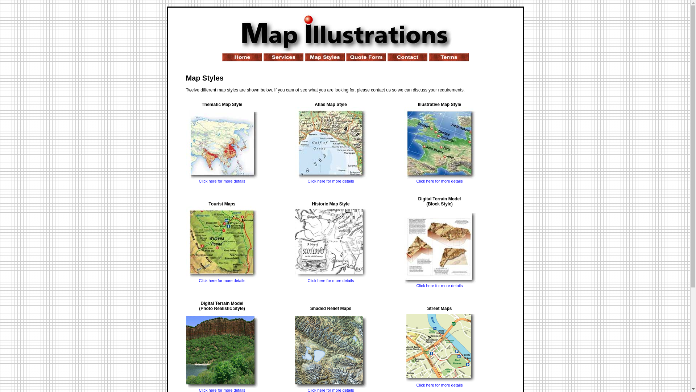 The height and width of the screenshot is (392, 696). I want to click on Click here for more details, so click(331, 279).